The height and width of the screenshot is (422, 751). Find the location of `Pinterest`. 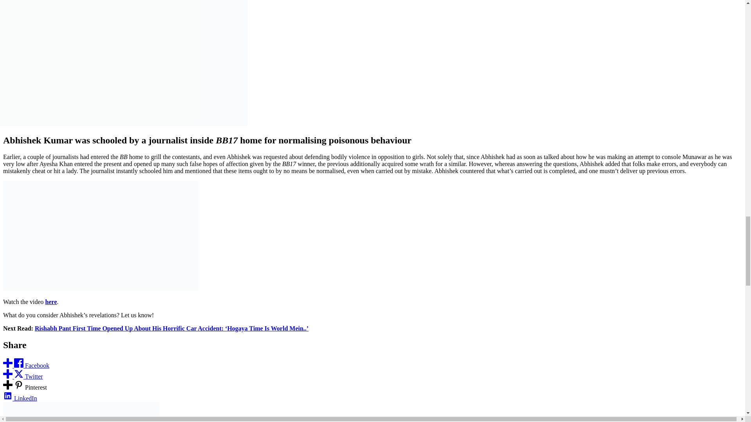

Pinterest is located at coordinates (25, 387).